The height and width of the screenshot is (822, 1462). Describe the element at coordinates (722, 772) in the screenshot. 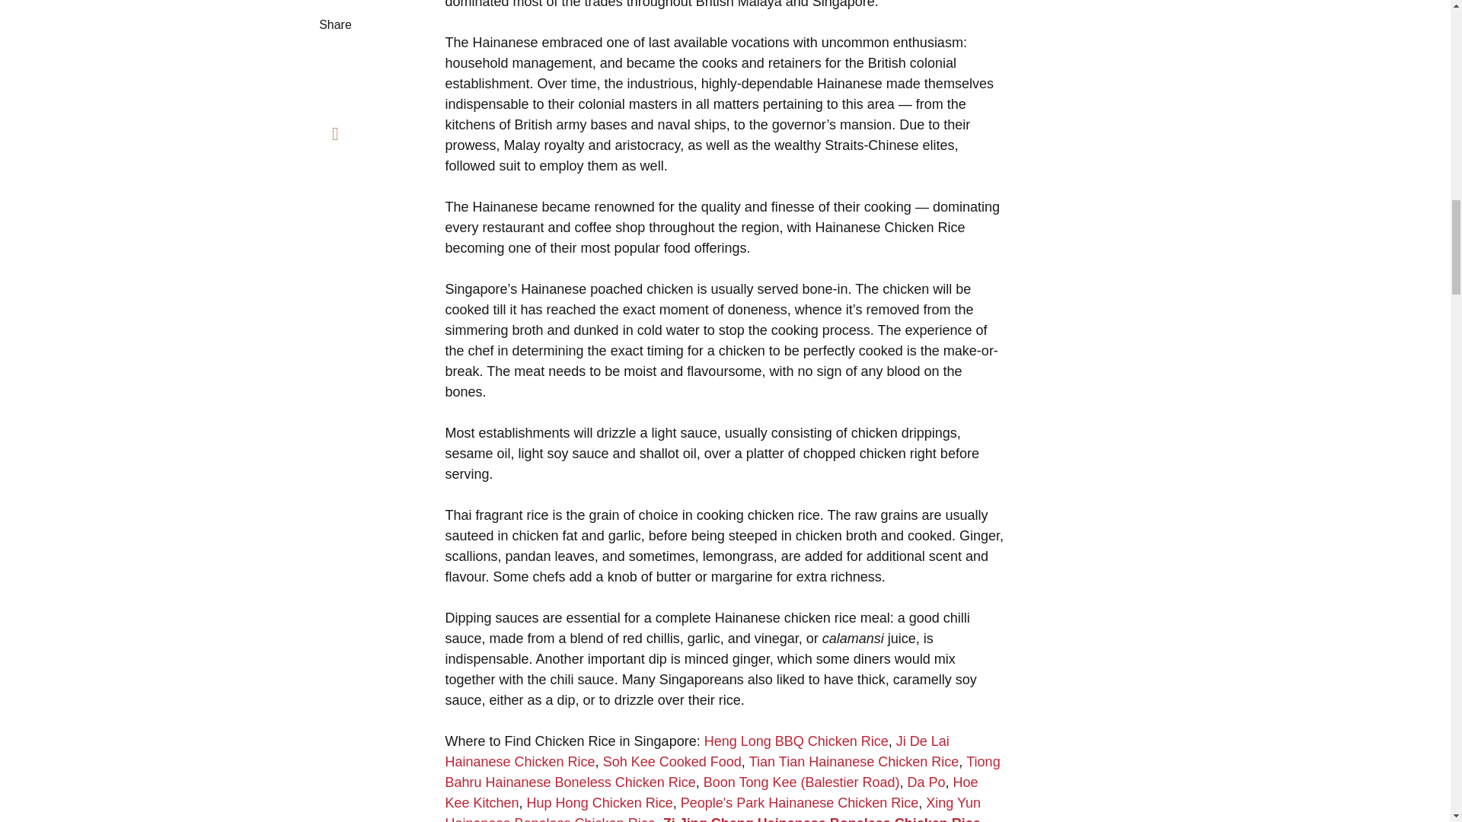

I see `Tiong Bahru Hainanese Boneless Chicken Rice` at that location.